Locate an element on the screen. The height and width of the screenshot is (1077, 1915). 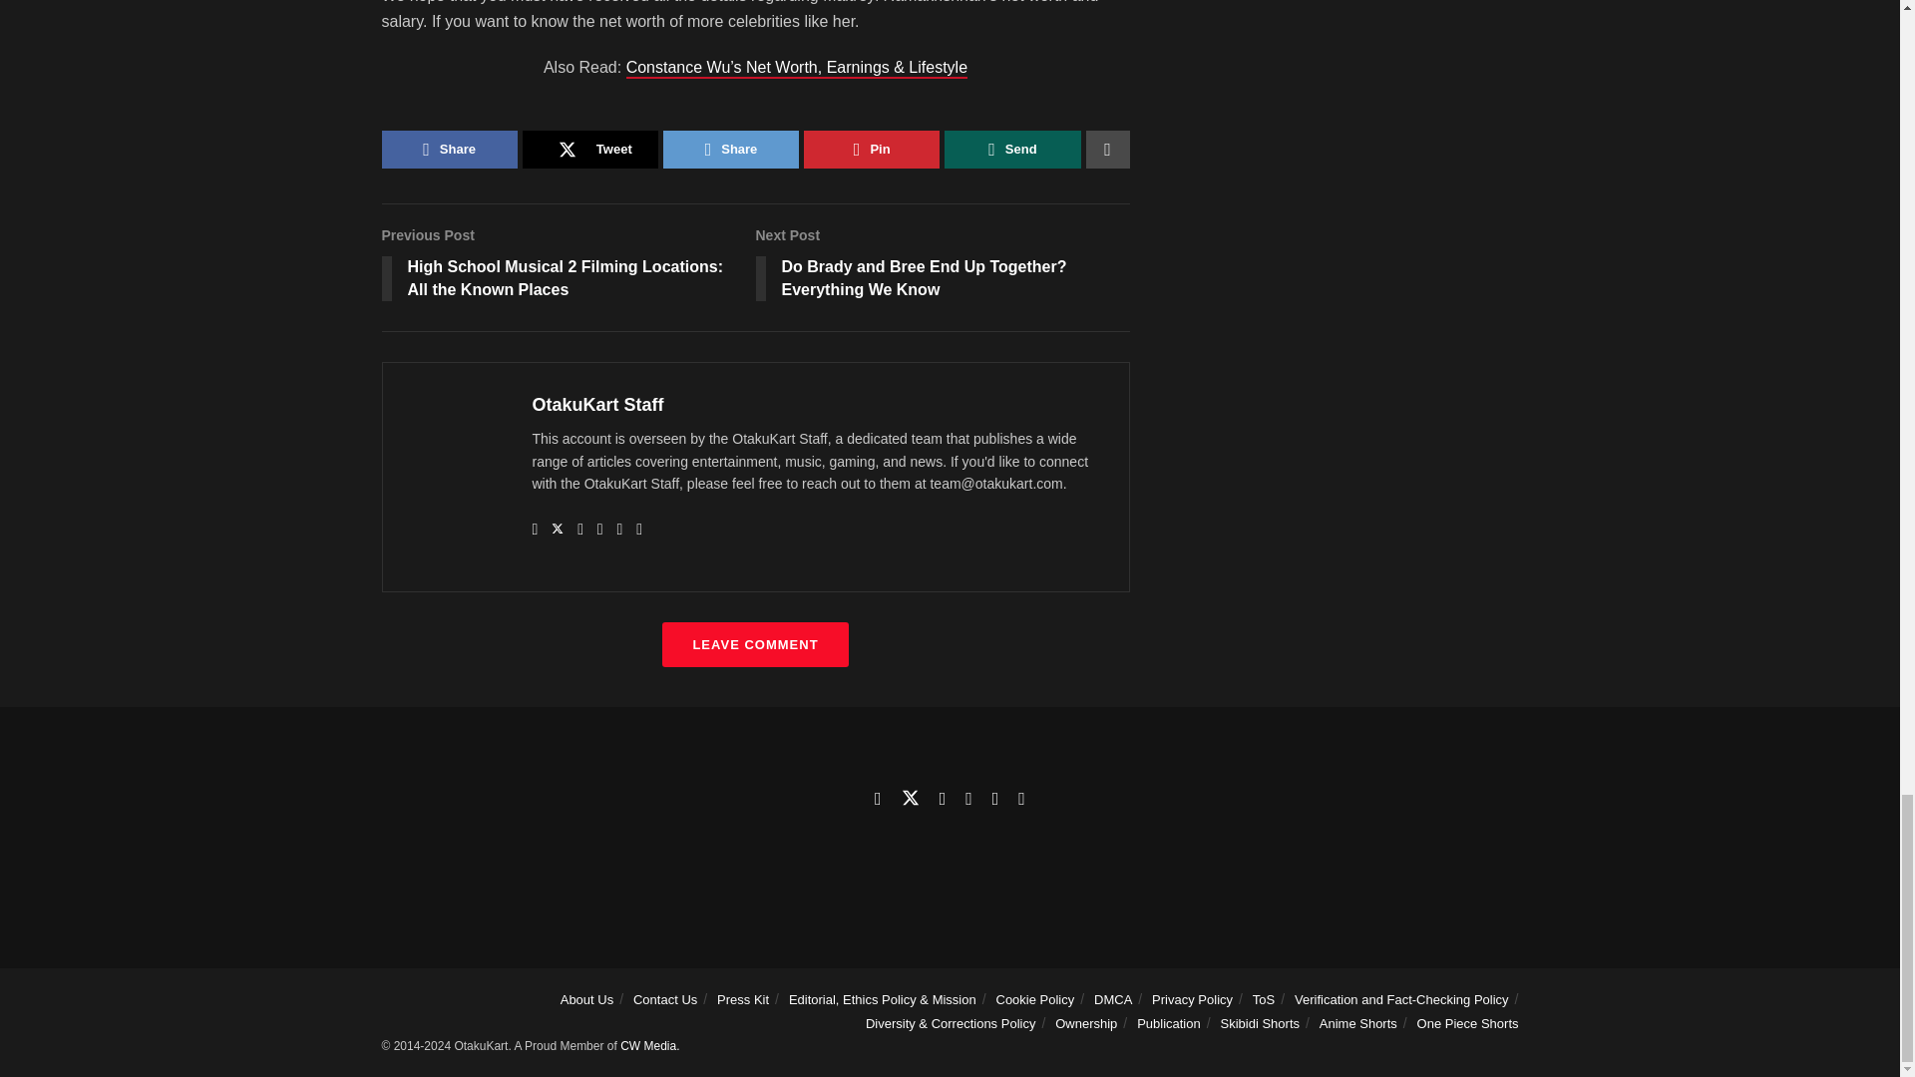
OtakuKart Staff is located at coordinates (598, 405).